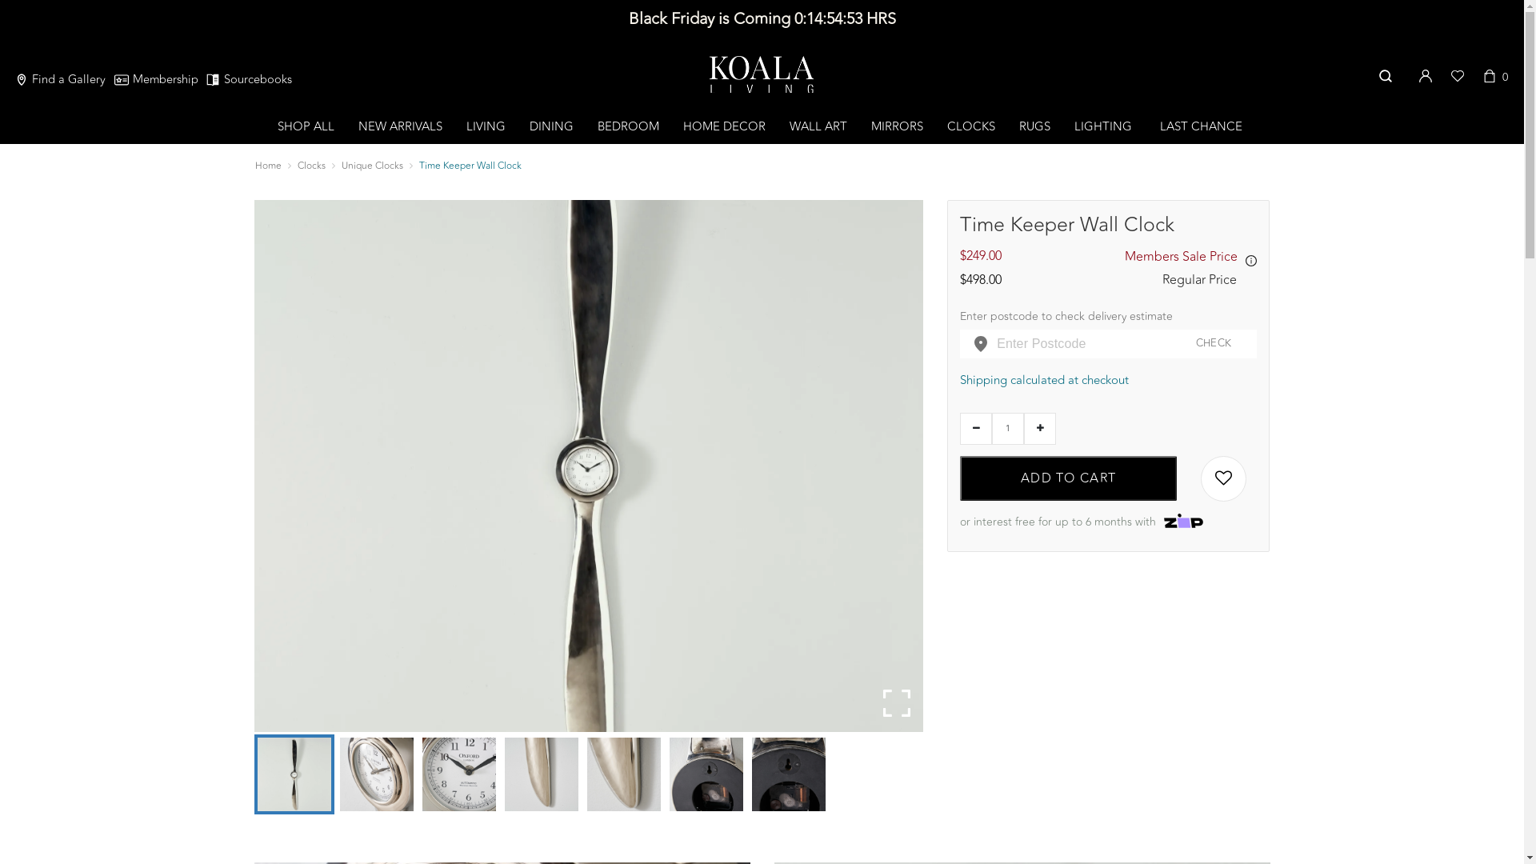 The image size is (1536, 864). What do you see at coordinates (971, 126) in the screenshot?
I see `CLOCKS` at bounding box center [971, 126].